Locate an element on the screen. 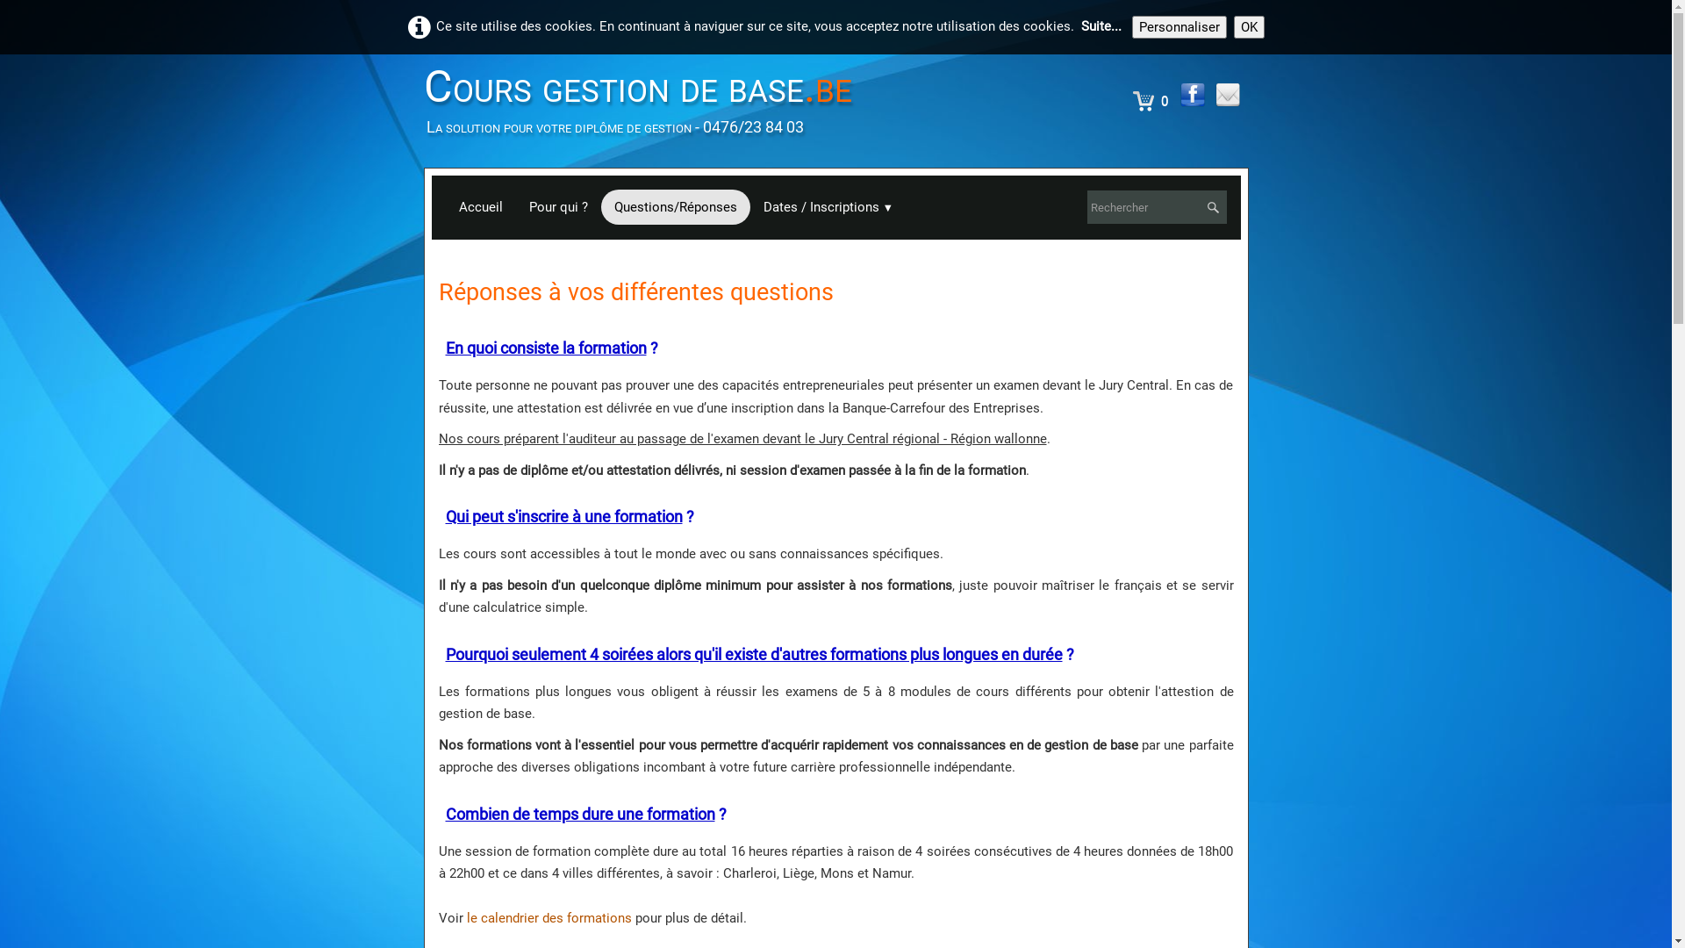 Image resolution: width=1685 pixels, height=948 pixels. OK is located at coordinates (1250, 27).